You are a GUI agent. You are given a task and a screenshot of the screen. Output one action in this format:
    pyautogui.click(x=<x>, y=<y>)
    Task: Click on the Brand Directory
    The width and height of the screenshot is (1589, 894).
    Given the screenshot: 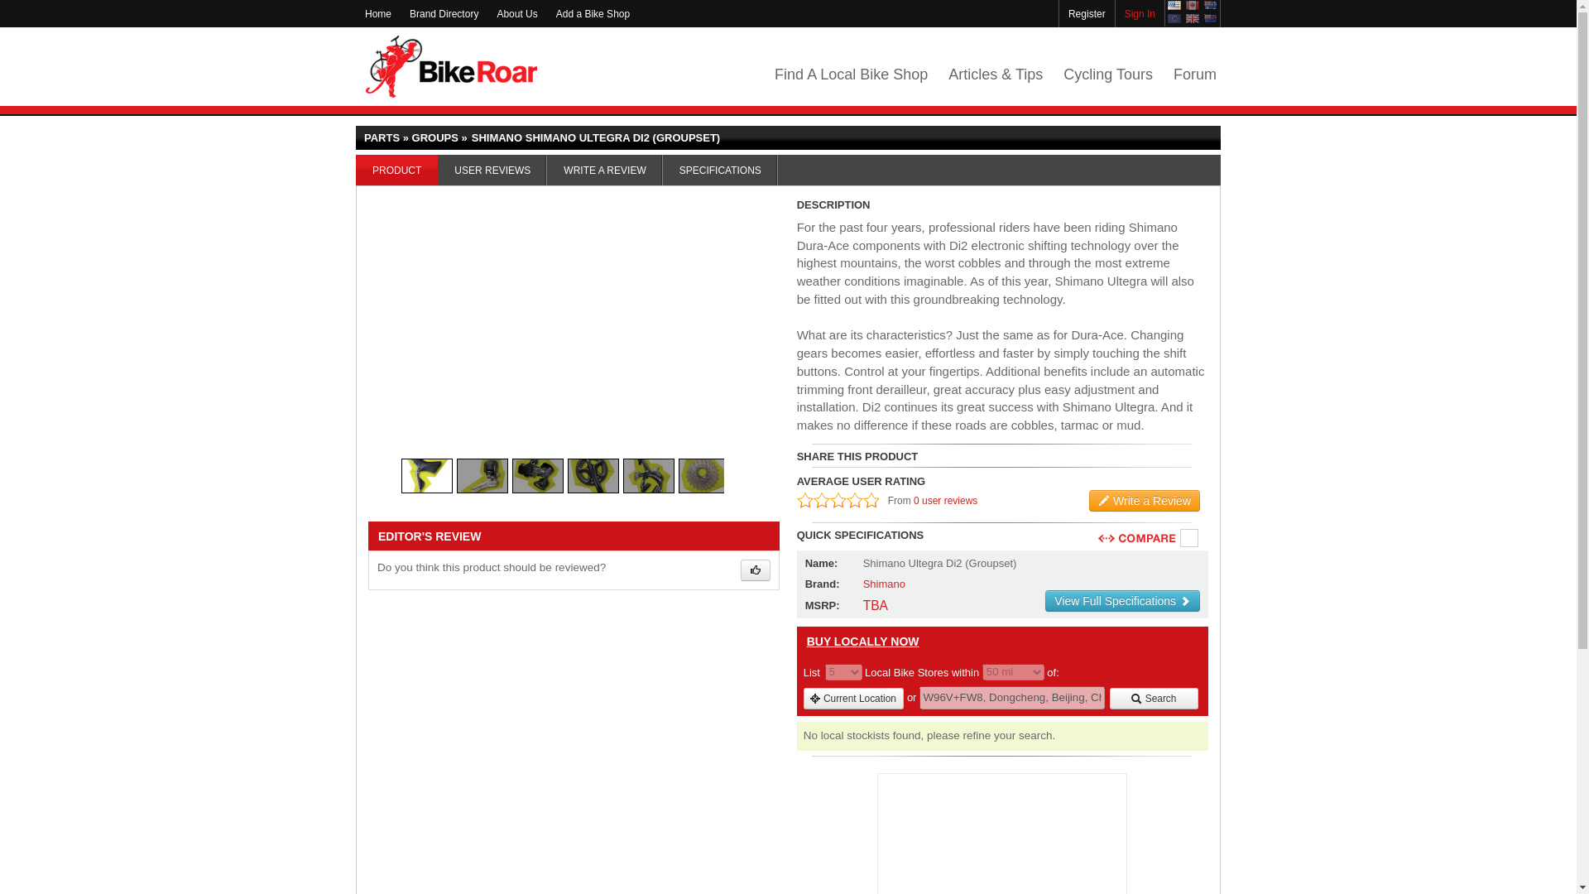 What is the action you would take?
    pyautogui.click(x=444, y=13)
    